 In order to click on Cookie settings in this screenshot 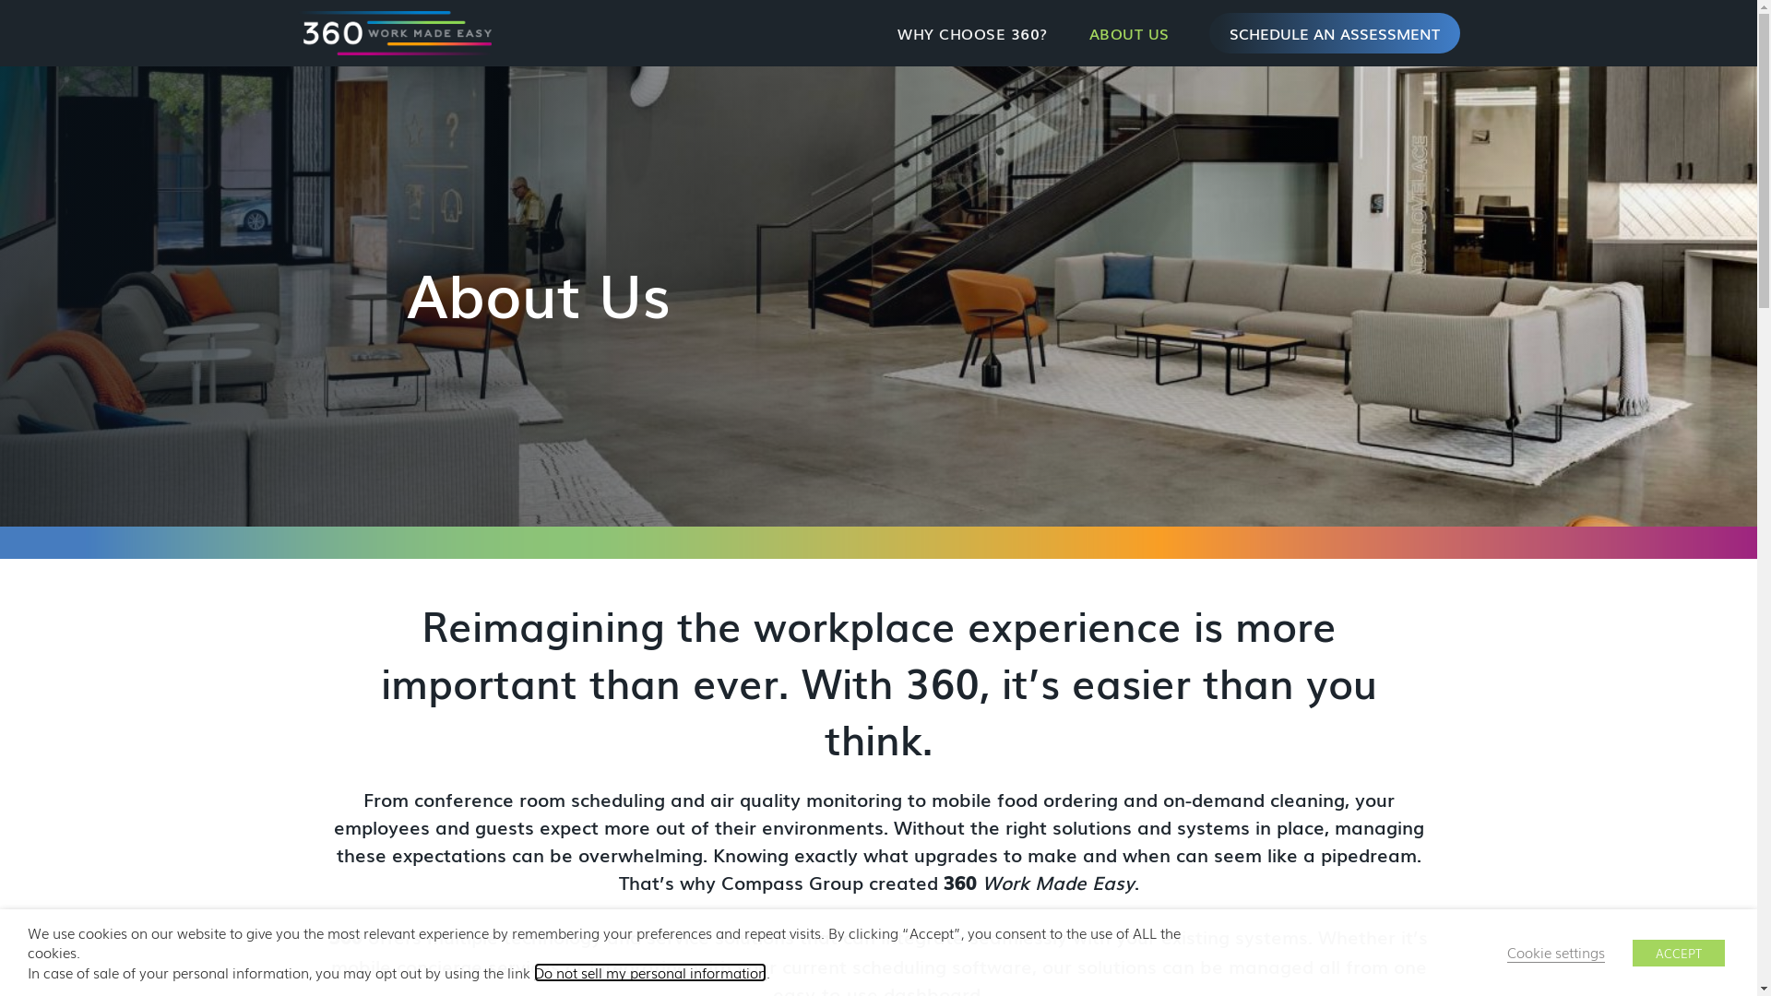, I will do `click(1556, 953)`.